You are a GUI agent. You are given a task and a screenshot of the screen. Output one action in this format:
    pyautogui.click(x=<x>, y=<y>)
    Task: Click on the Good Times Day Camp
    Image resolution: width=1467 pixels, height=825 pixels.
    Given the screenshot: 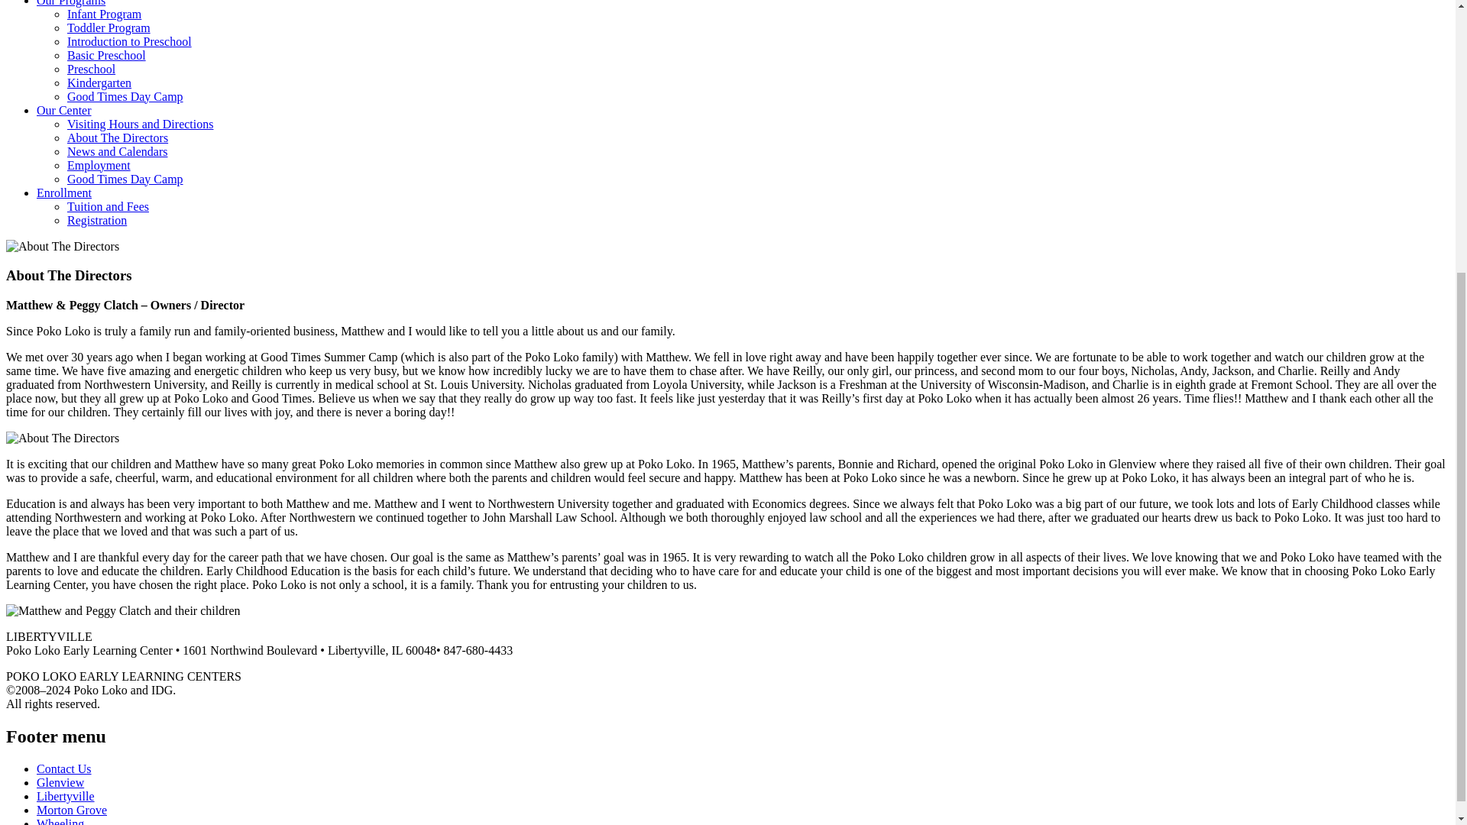 What is the action you would take?
    pyautogui.click(x=125, y=96)
    